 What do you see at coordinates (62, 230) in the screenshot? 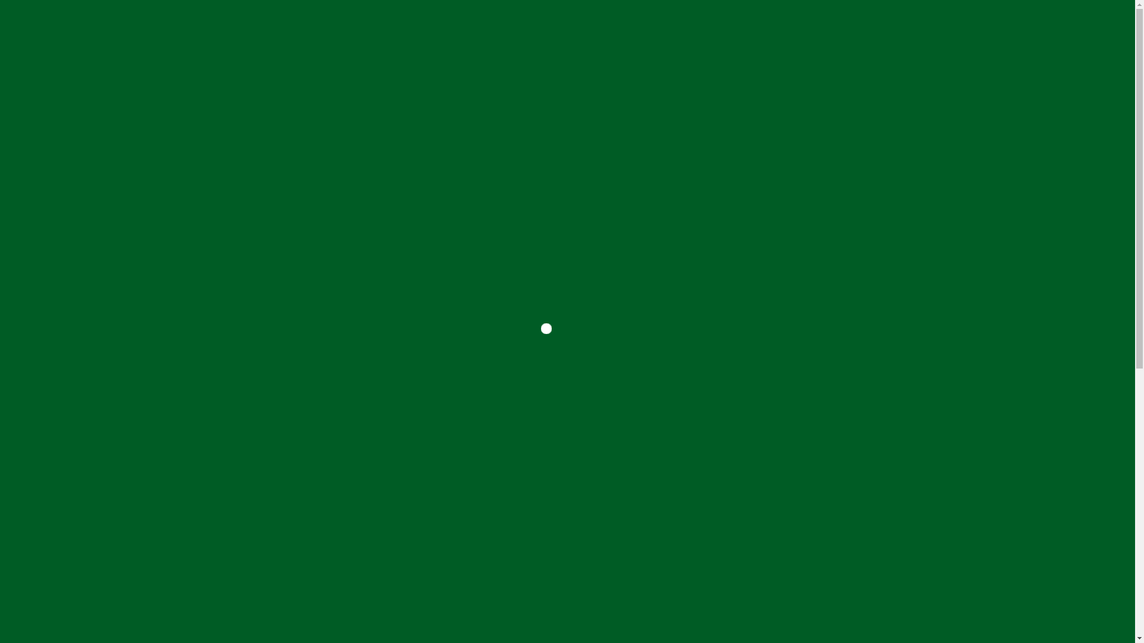
I see `info@blumenedelweiss.ch` at bounding box center [62, 230].